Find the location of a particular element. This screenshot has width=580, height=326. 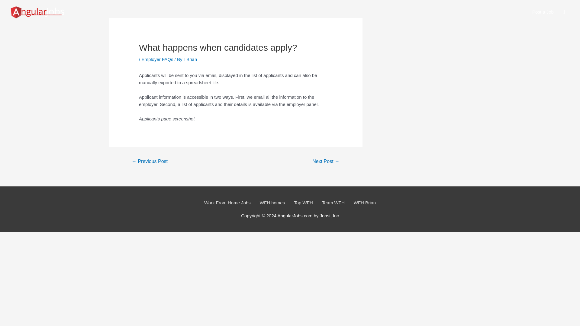

Employer FAQs is located at coordinates (157, 59).